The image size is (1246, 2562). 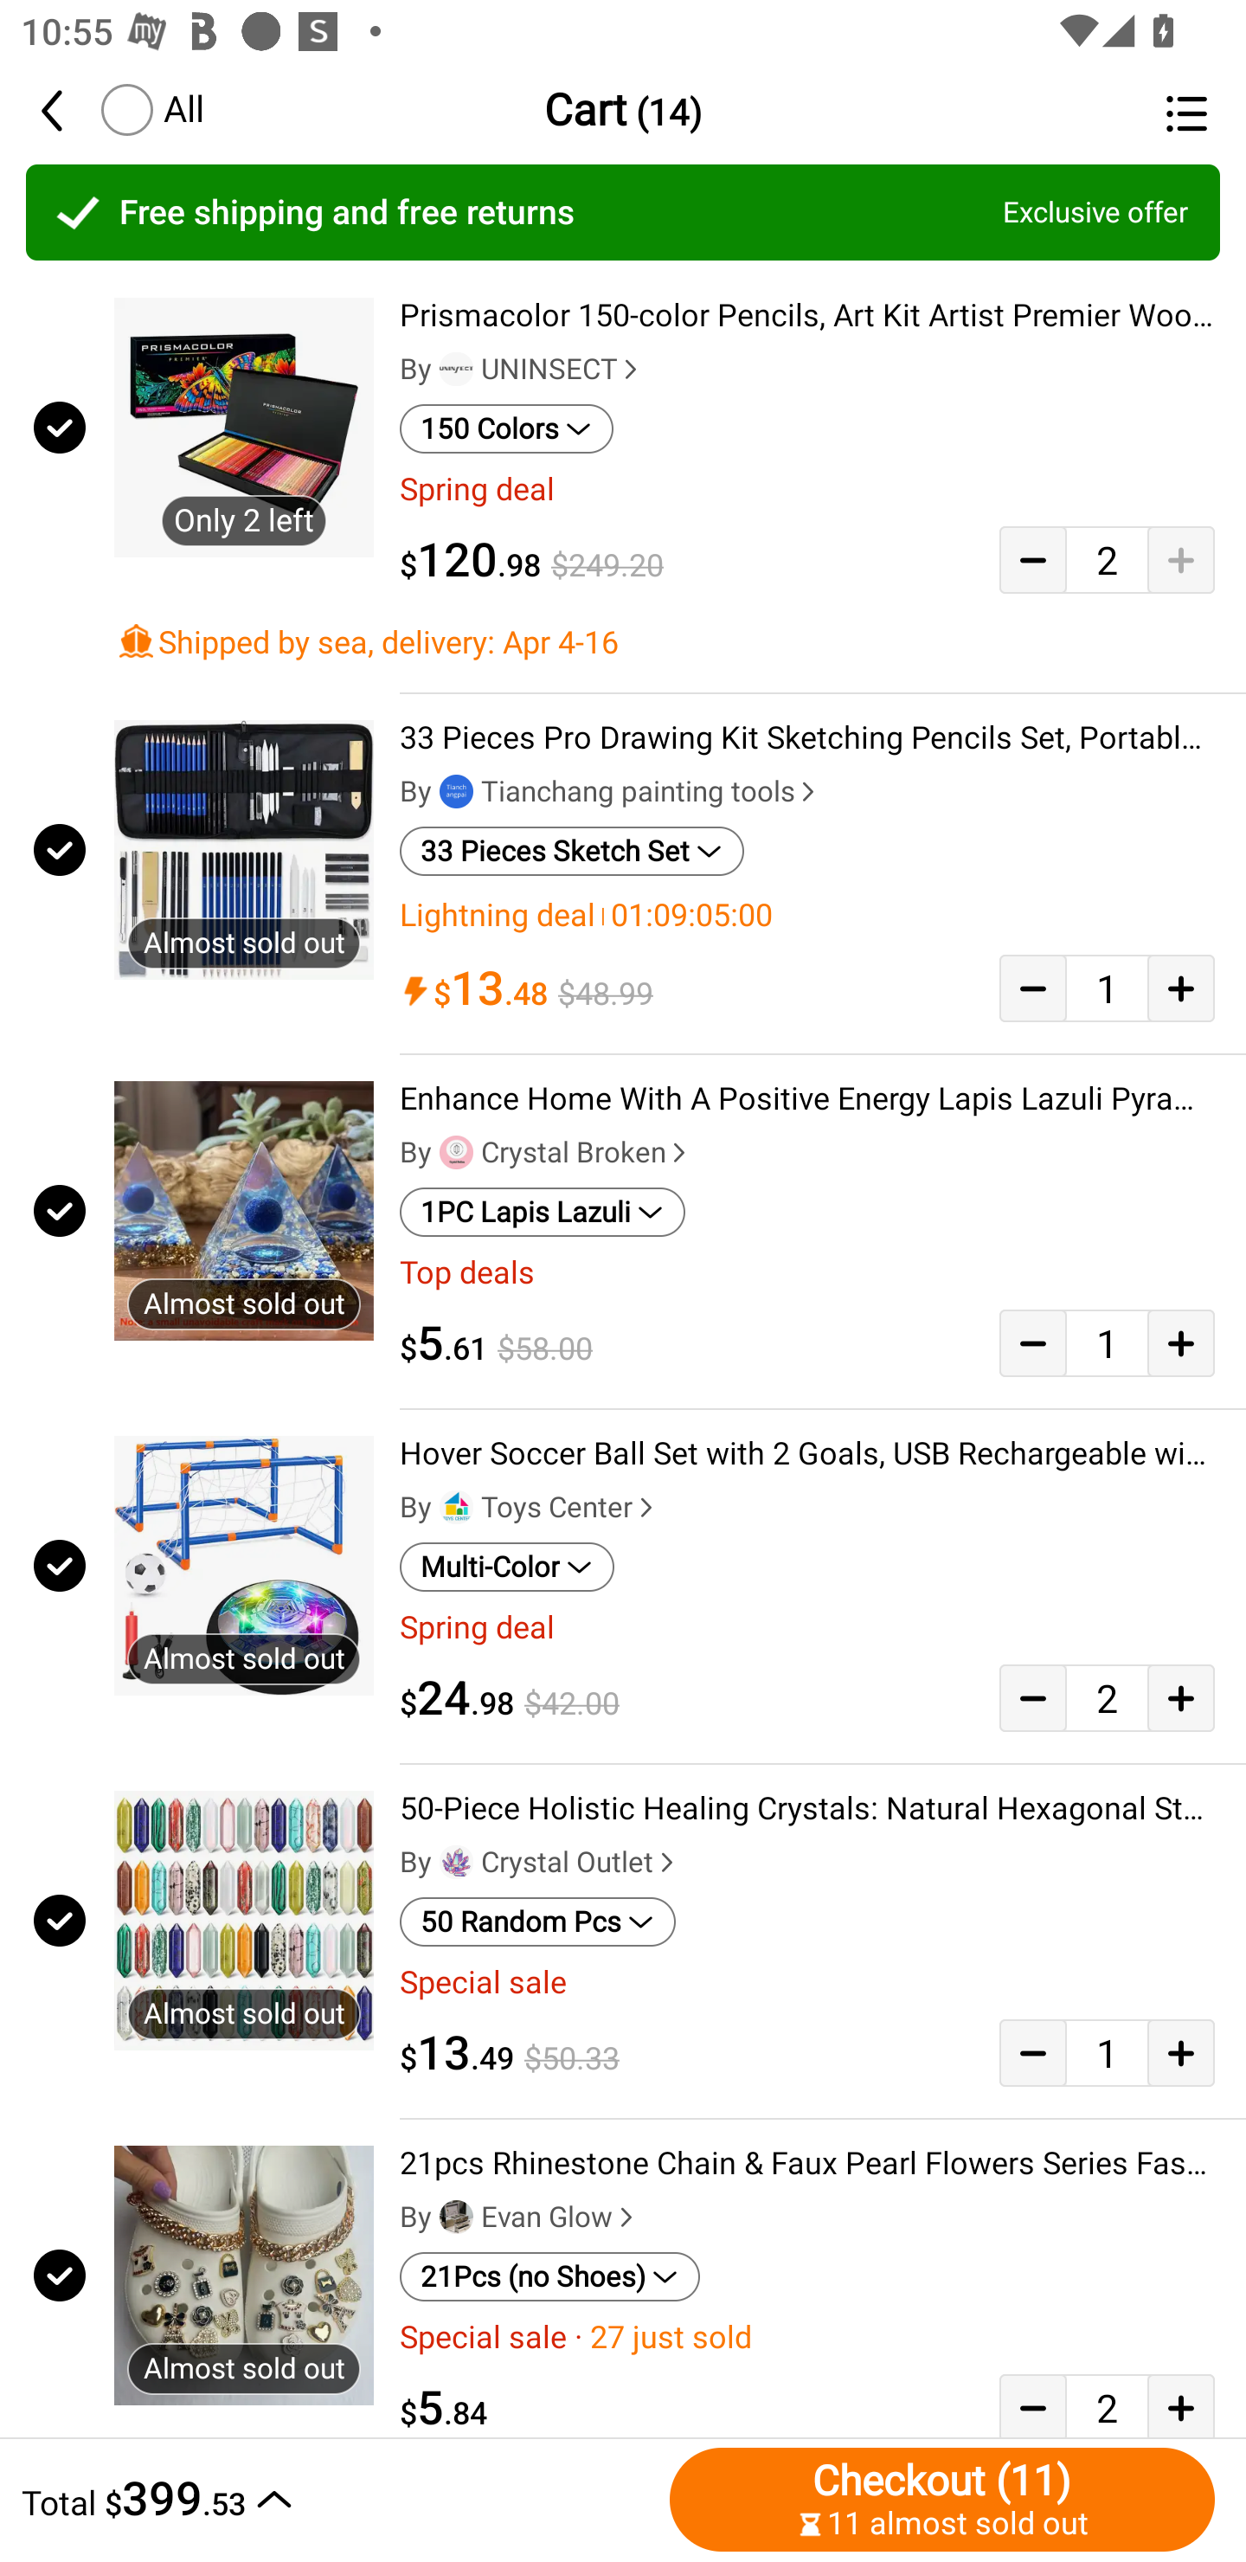 I want to click on back, so click(x=67, y=109).